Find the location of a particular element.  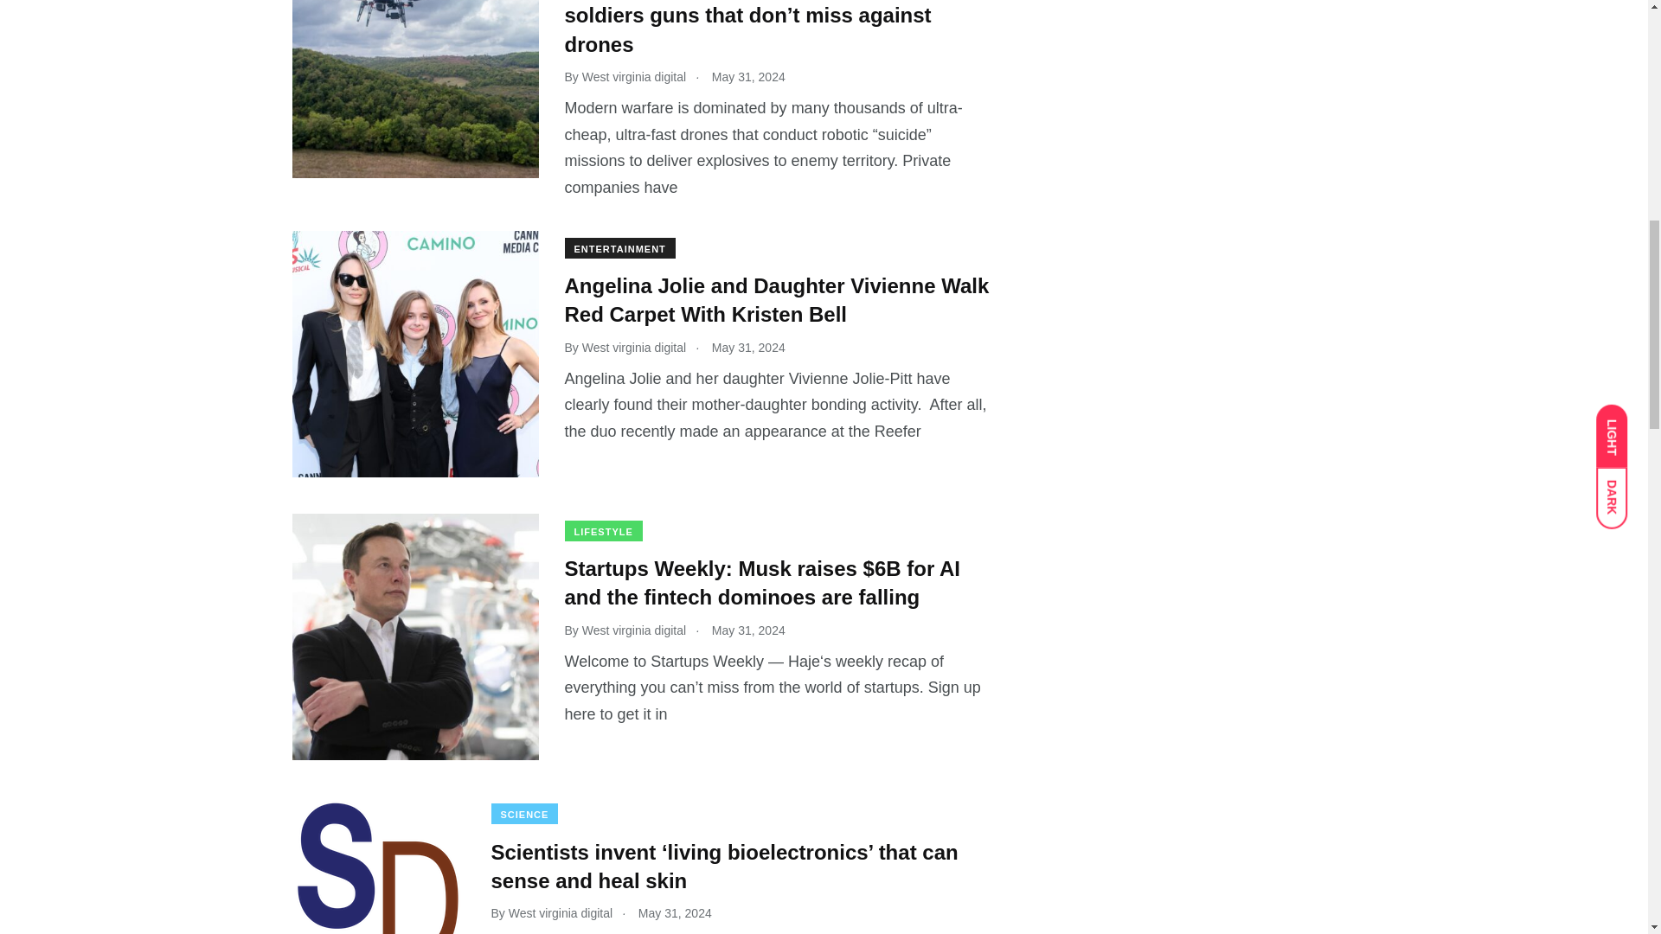

West virginia digital is located at coordinates (633, 348).